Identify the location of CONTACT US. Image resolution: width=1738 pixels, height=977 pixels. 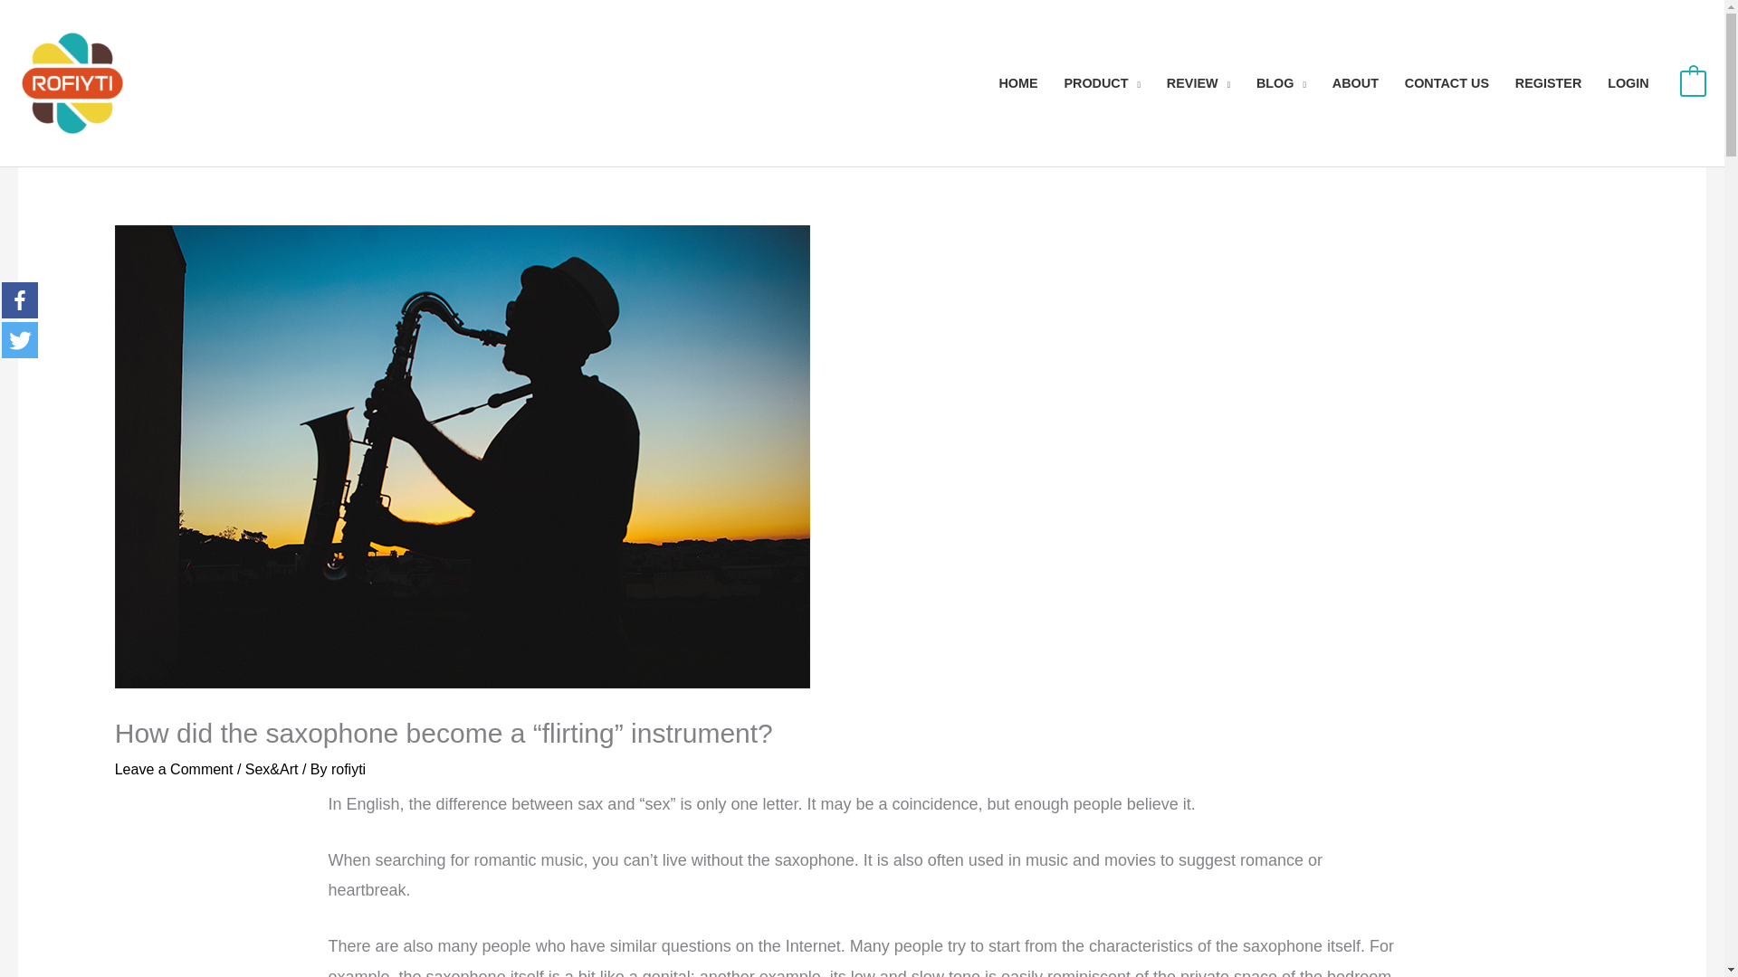
(1447, 83).